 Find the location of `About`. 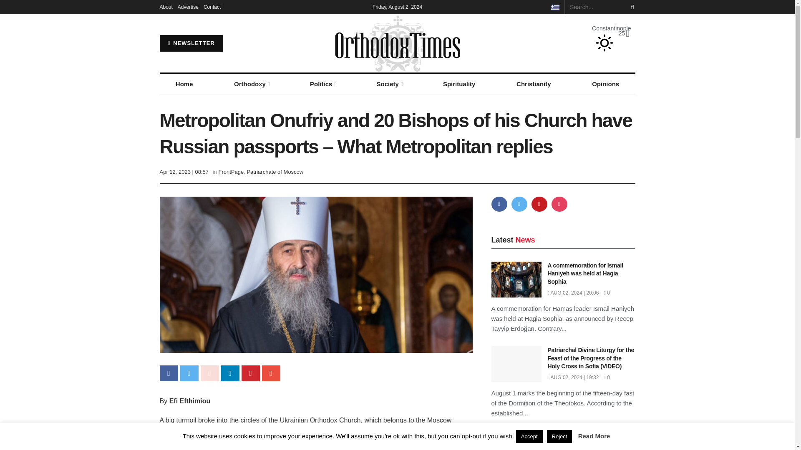

About is located at coordinates (166, 7).